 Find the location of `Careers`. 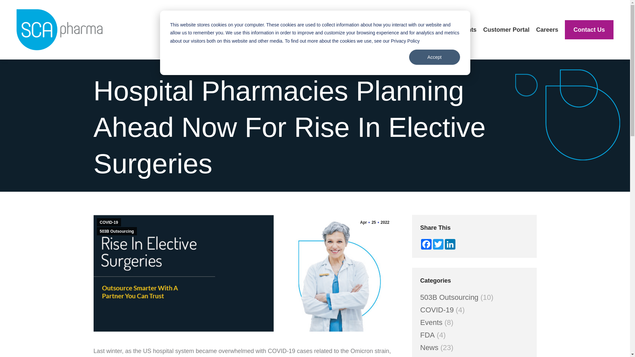

Careers is located at coordinates (547, 30).